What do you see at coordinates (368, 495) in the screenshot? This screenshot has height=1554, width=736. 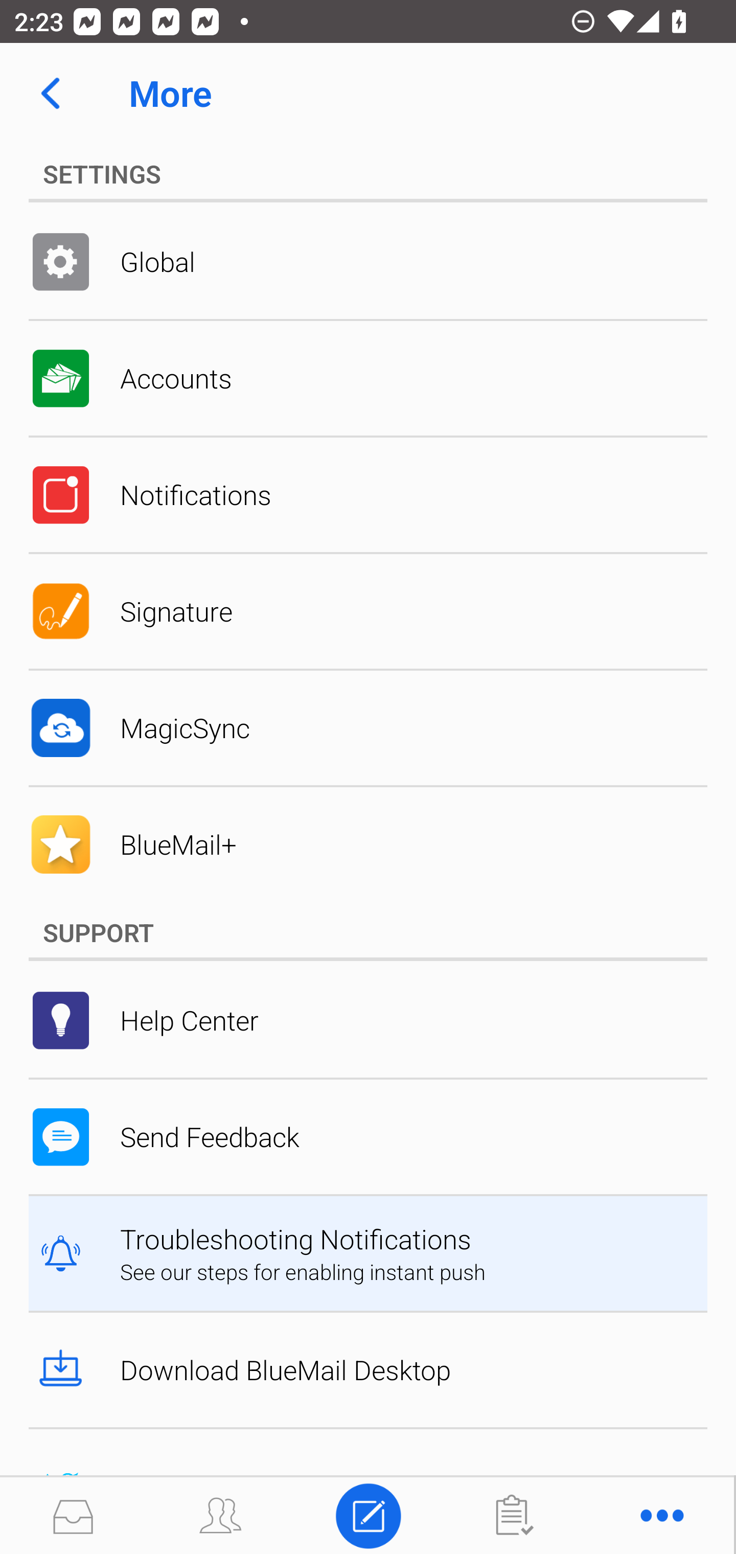 I see `Notifications` at bounding box center [368, 495].